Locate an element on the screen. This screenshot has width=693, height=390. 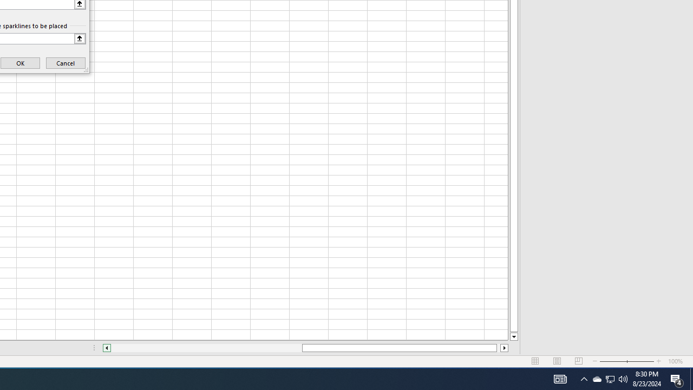
Page Break Preview is located at coordinates (579, 361).